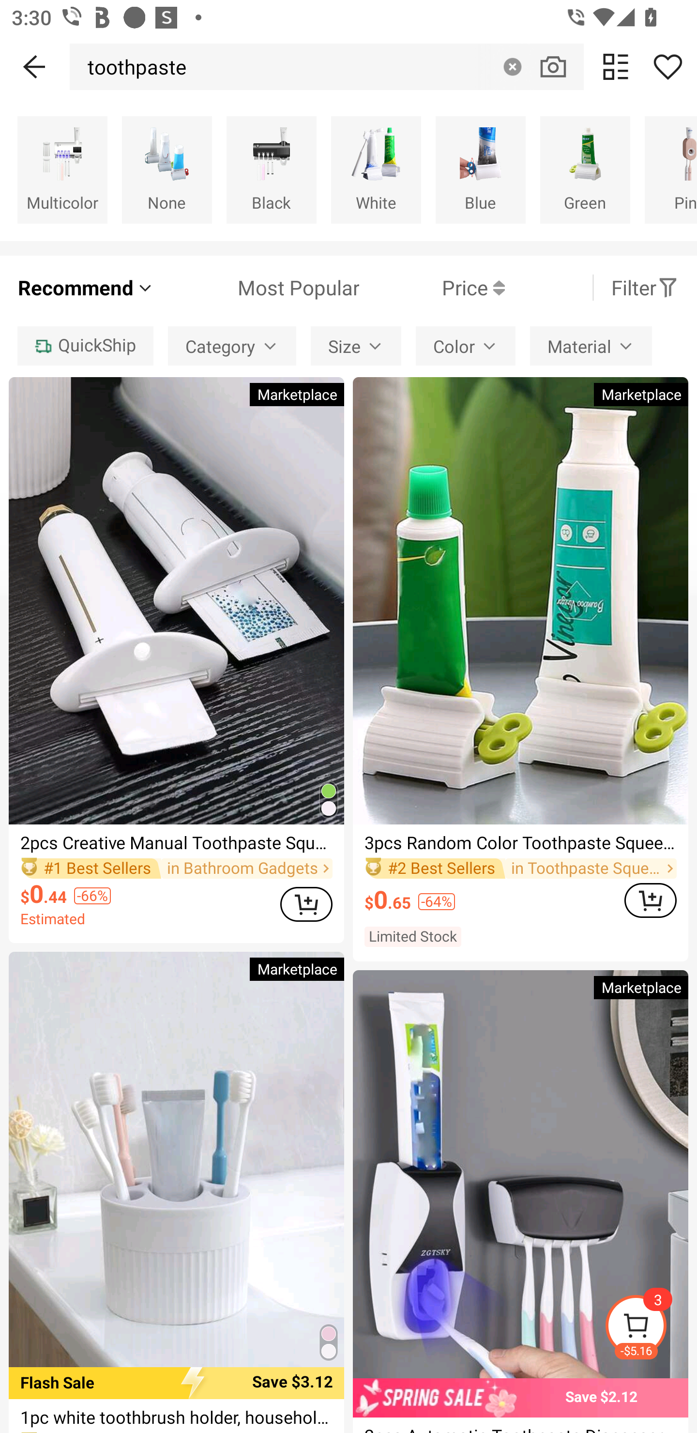  What do you see at coordinates (271, 169) in the screenshot?
I see `Black` at bounding box center [271, 169].